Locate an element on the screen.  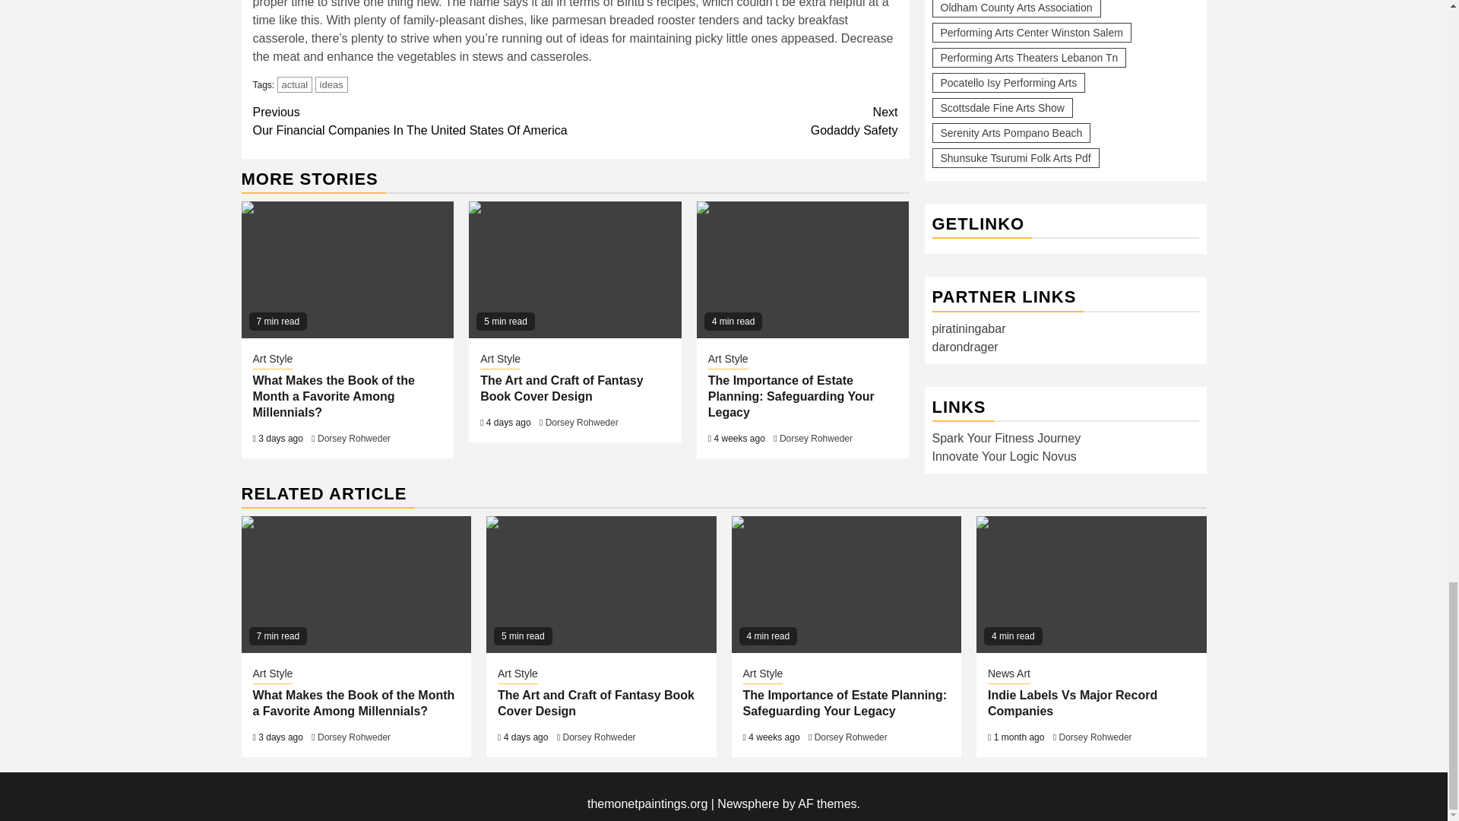
The Importance of Estate Planning: Safeguarding Your Legacy is located at coordinates (802, 269).